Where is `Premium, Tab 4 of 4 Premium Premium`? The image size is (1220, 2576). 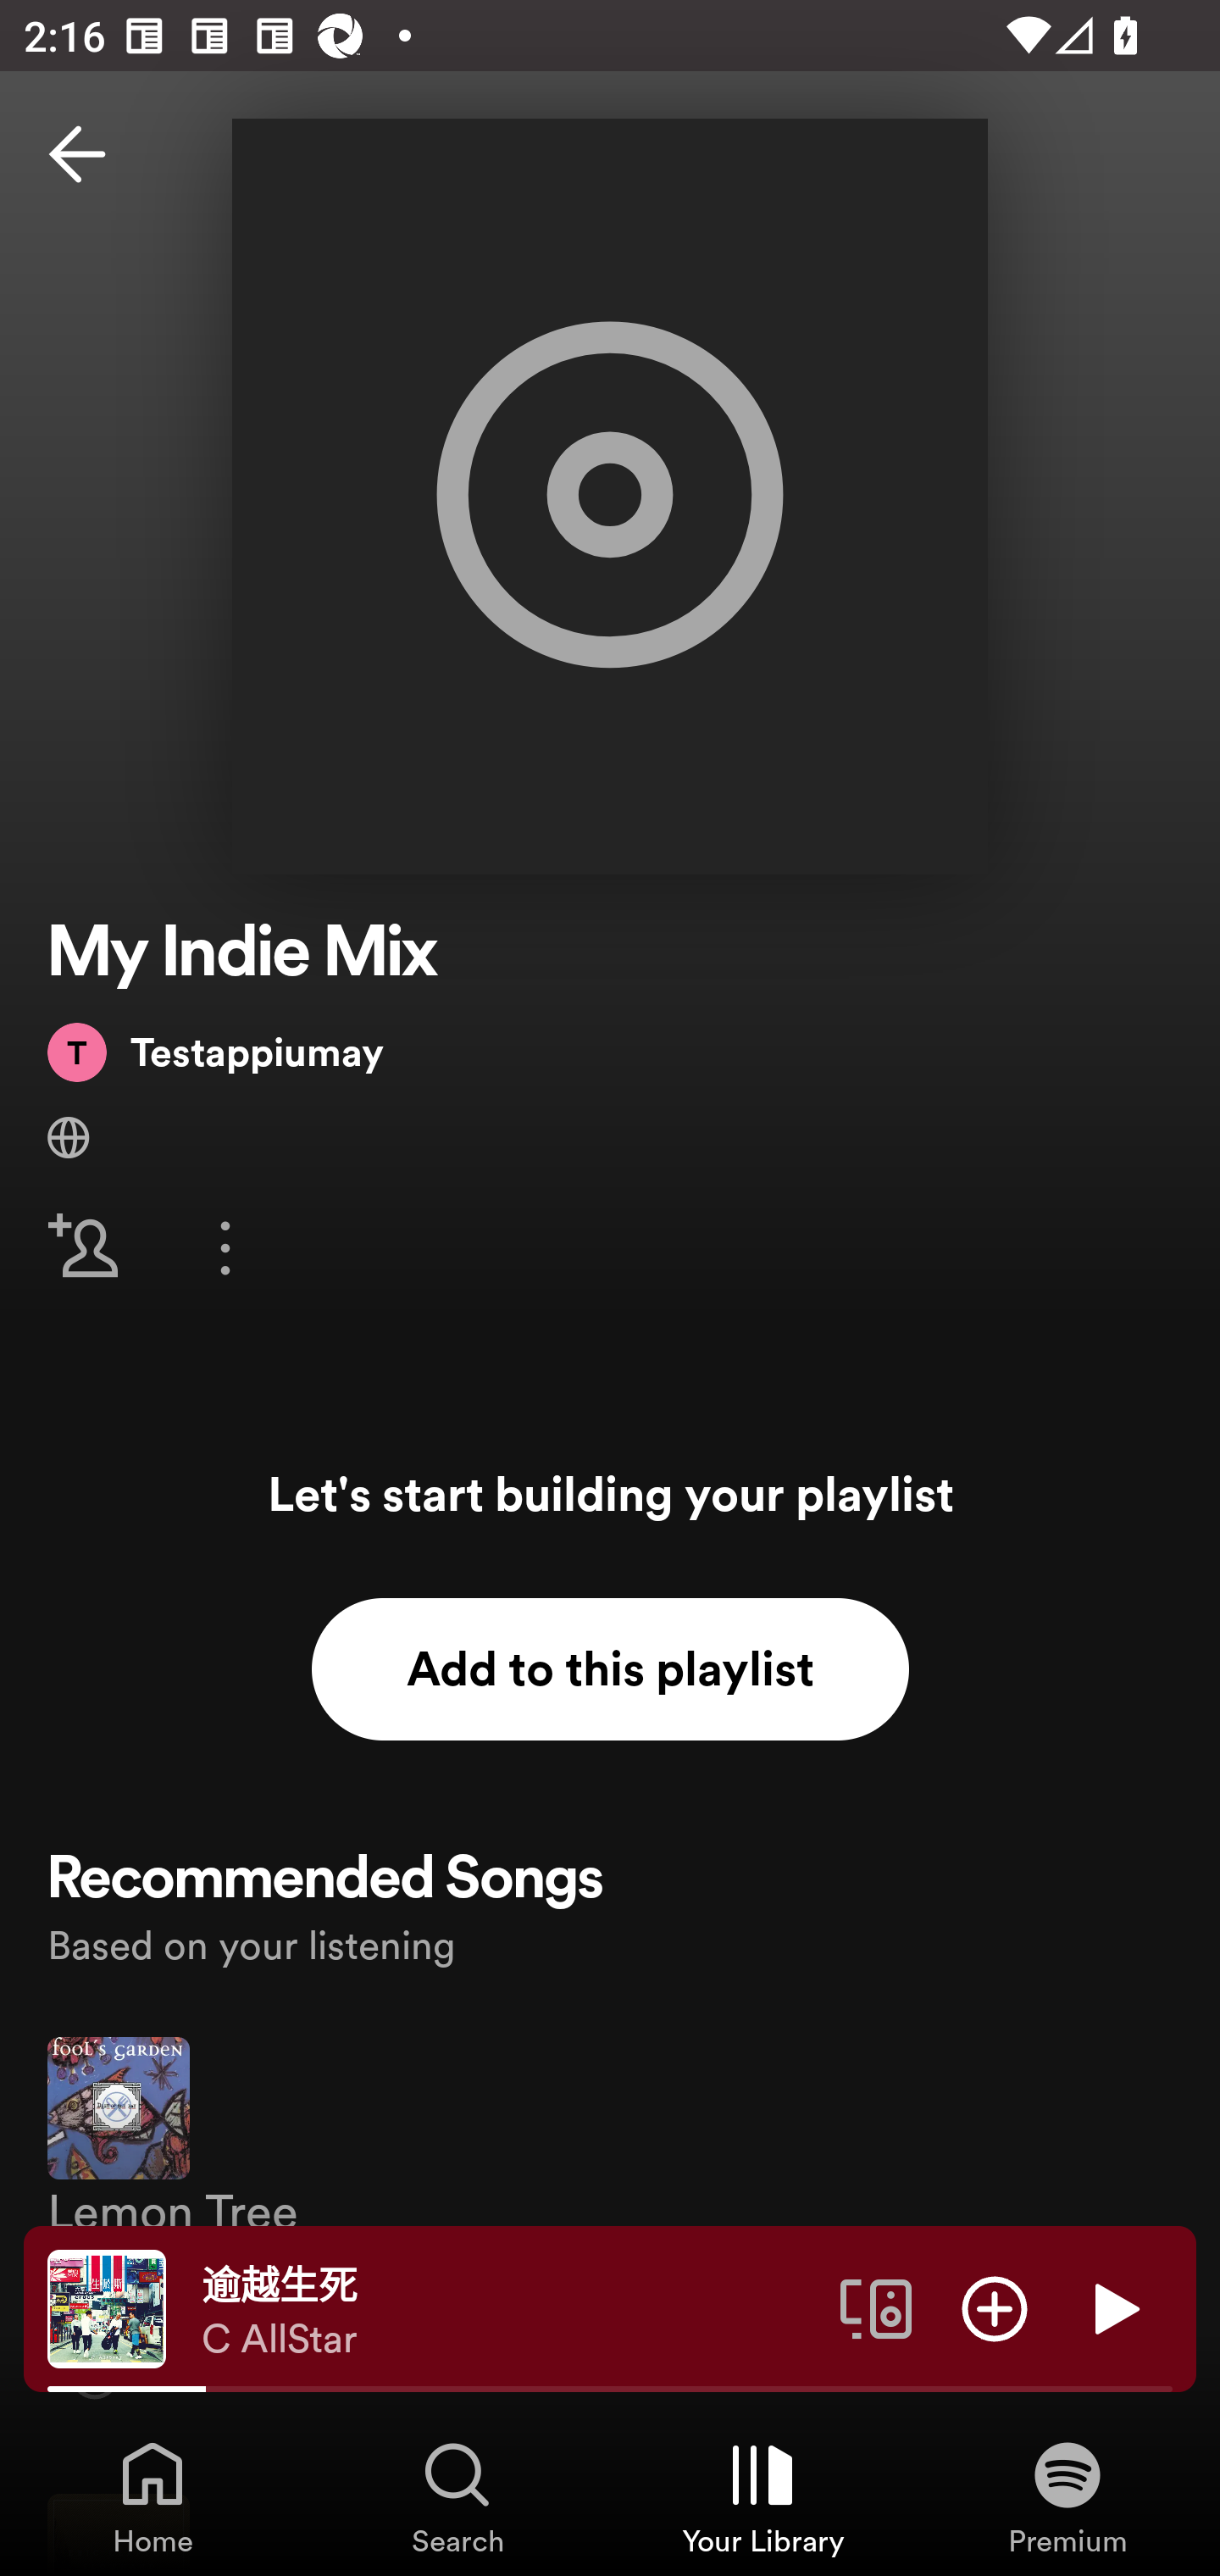
Premium, Tab 4 of 4 Premium Premium is located at coordinates (1067, 2496).